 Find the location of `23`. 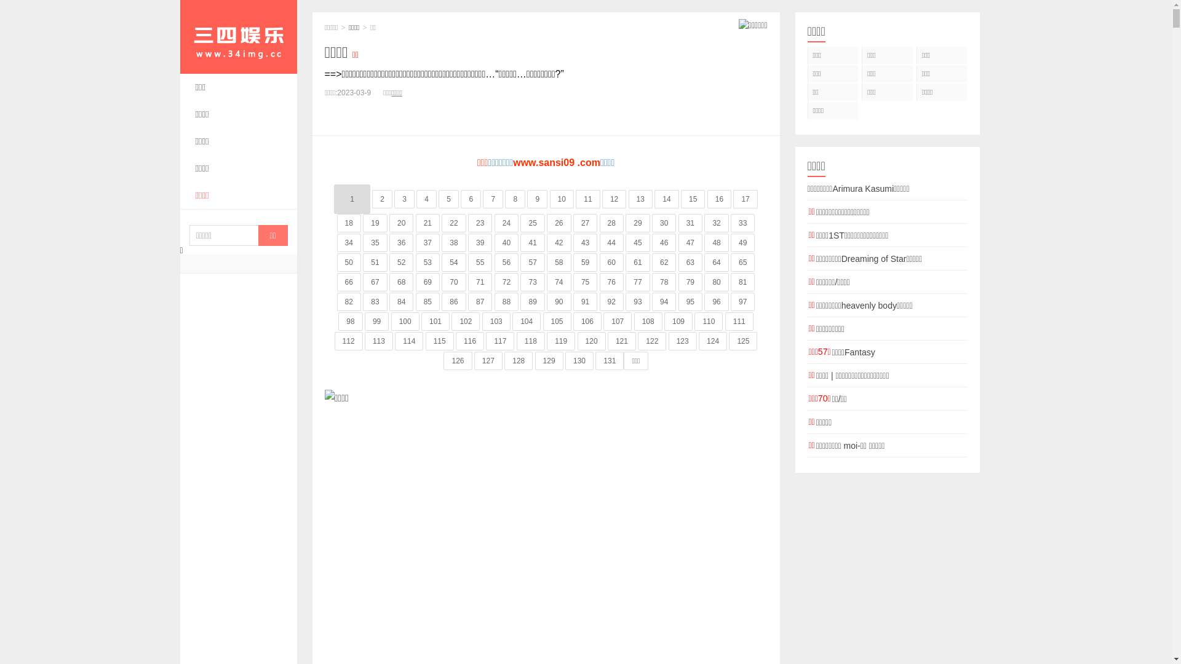

23 is located at coordinates (480, 223).